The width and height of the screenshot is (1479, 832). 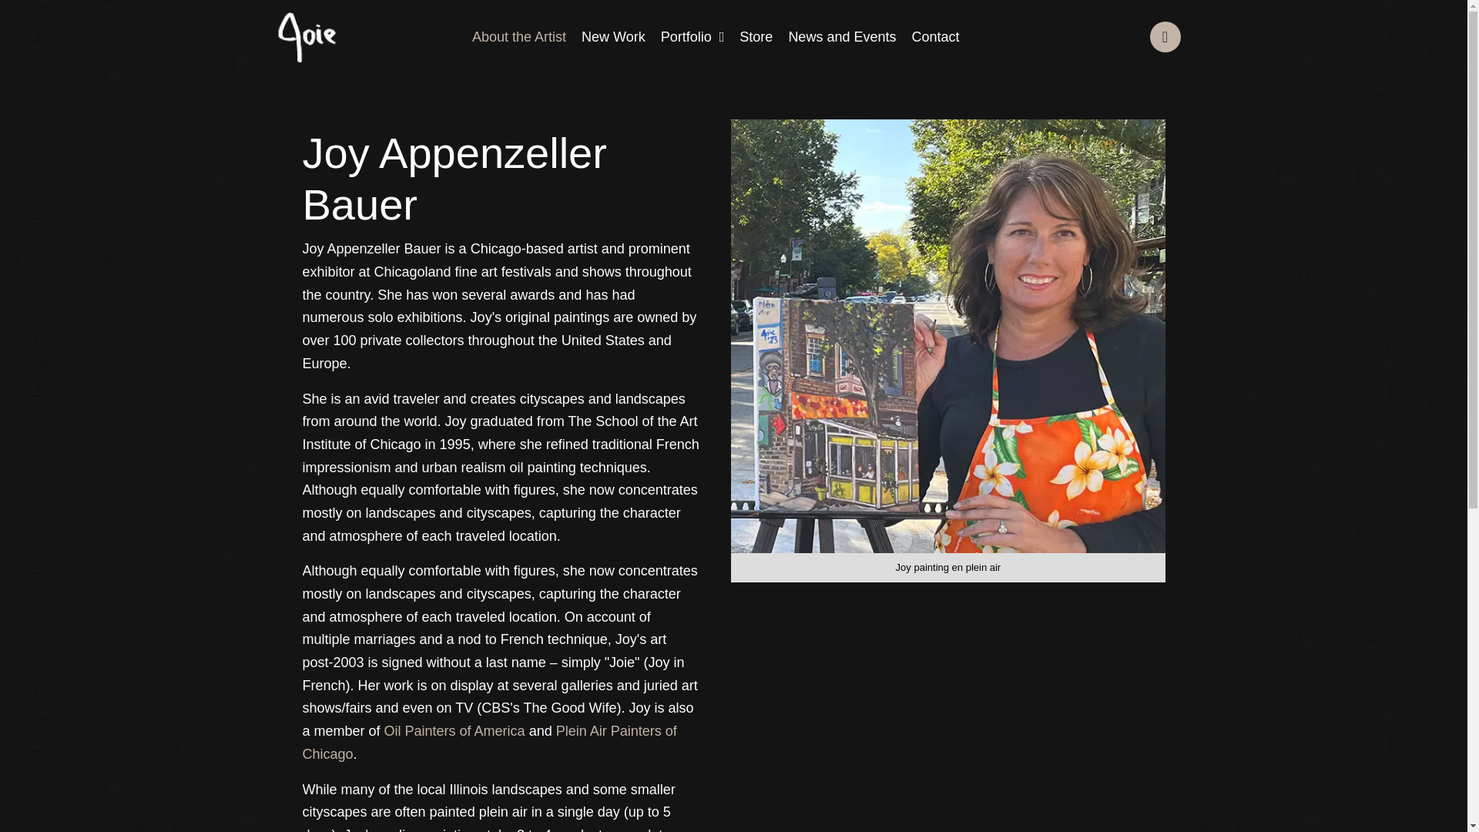 I want to click on Instagram, so click(x=1165, y=37).